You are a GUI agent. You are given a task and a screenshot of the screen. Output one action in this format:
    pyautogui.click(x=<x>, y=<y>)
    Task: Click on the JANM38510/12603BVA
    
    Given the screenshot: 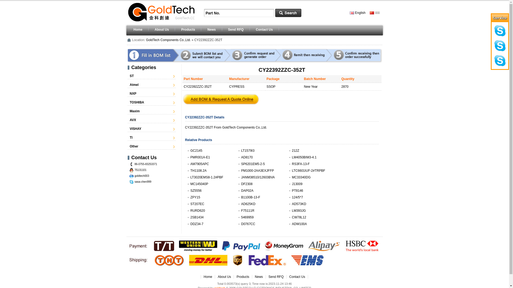 What is the action you would take?
    pyautogui.click(x=258, y=177)
    